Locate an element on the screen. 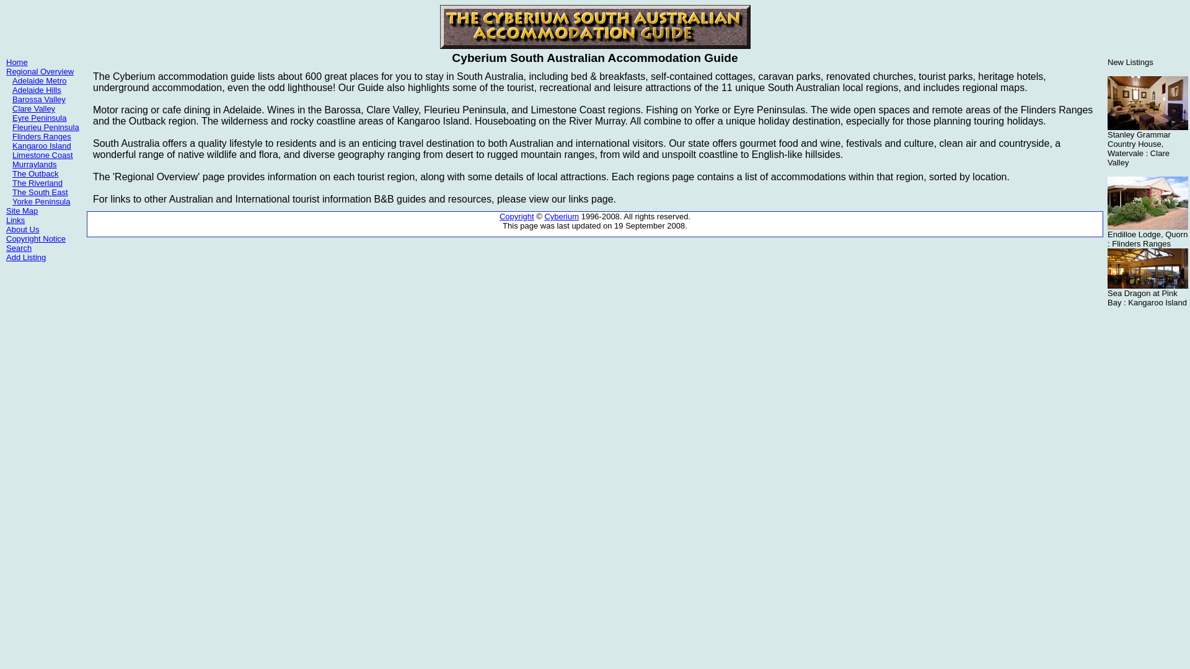 Image resolution: width=1190 pixels, height=669 pixels. The Outback is located at coordinates (35, 173).